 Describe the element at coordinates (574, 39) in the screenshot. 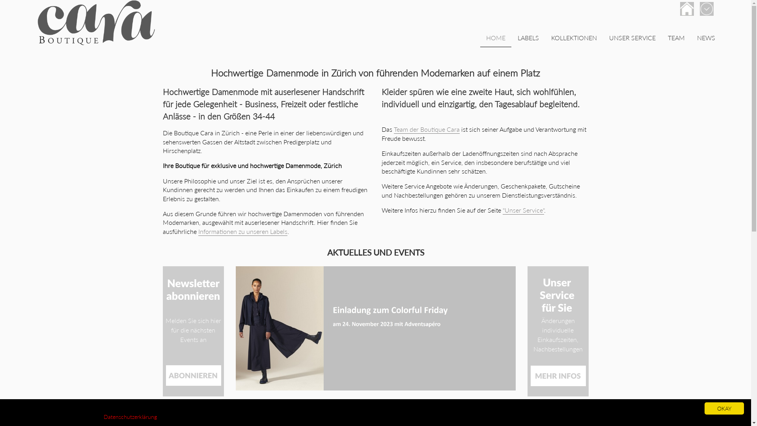

I see `KOLLEKTIONEN` at that location.